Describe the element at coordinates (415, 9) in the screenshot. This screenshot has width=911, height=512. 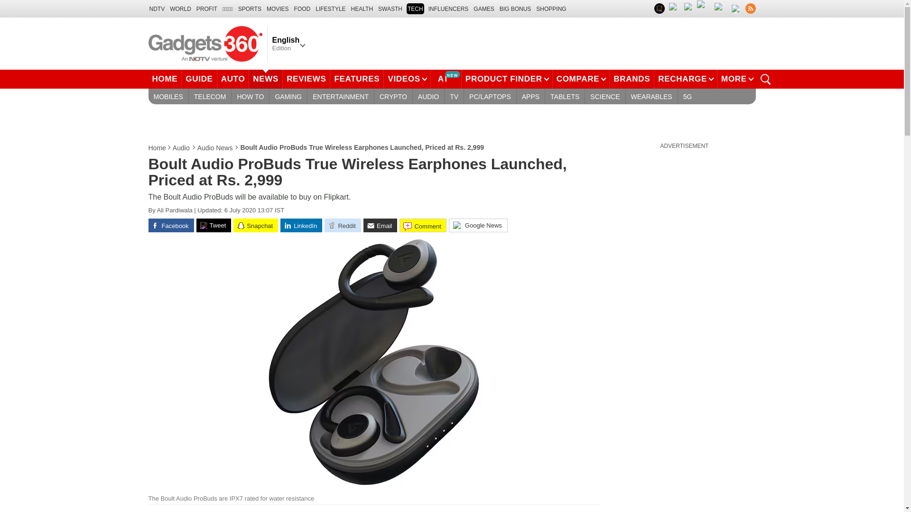
I see `TECH` at that location.